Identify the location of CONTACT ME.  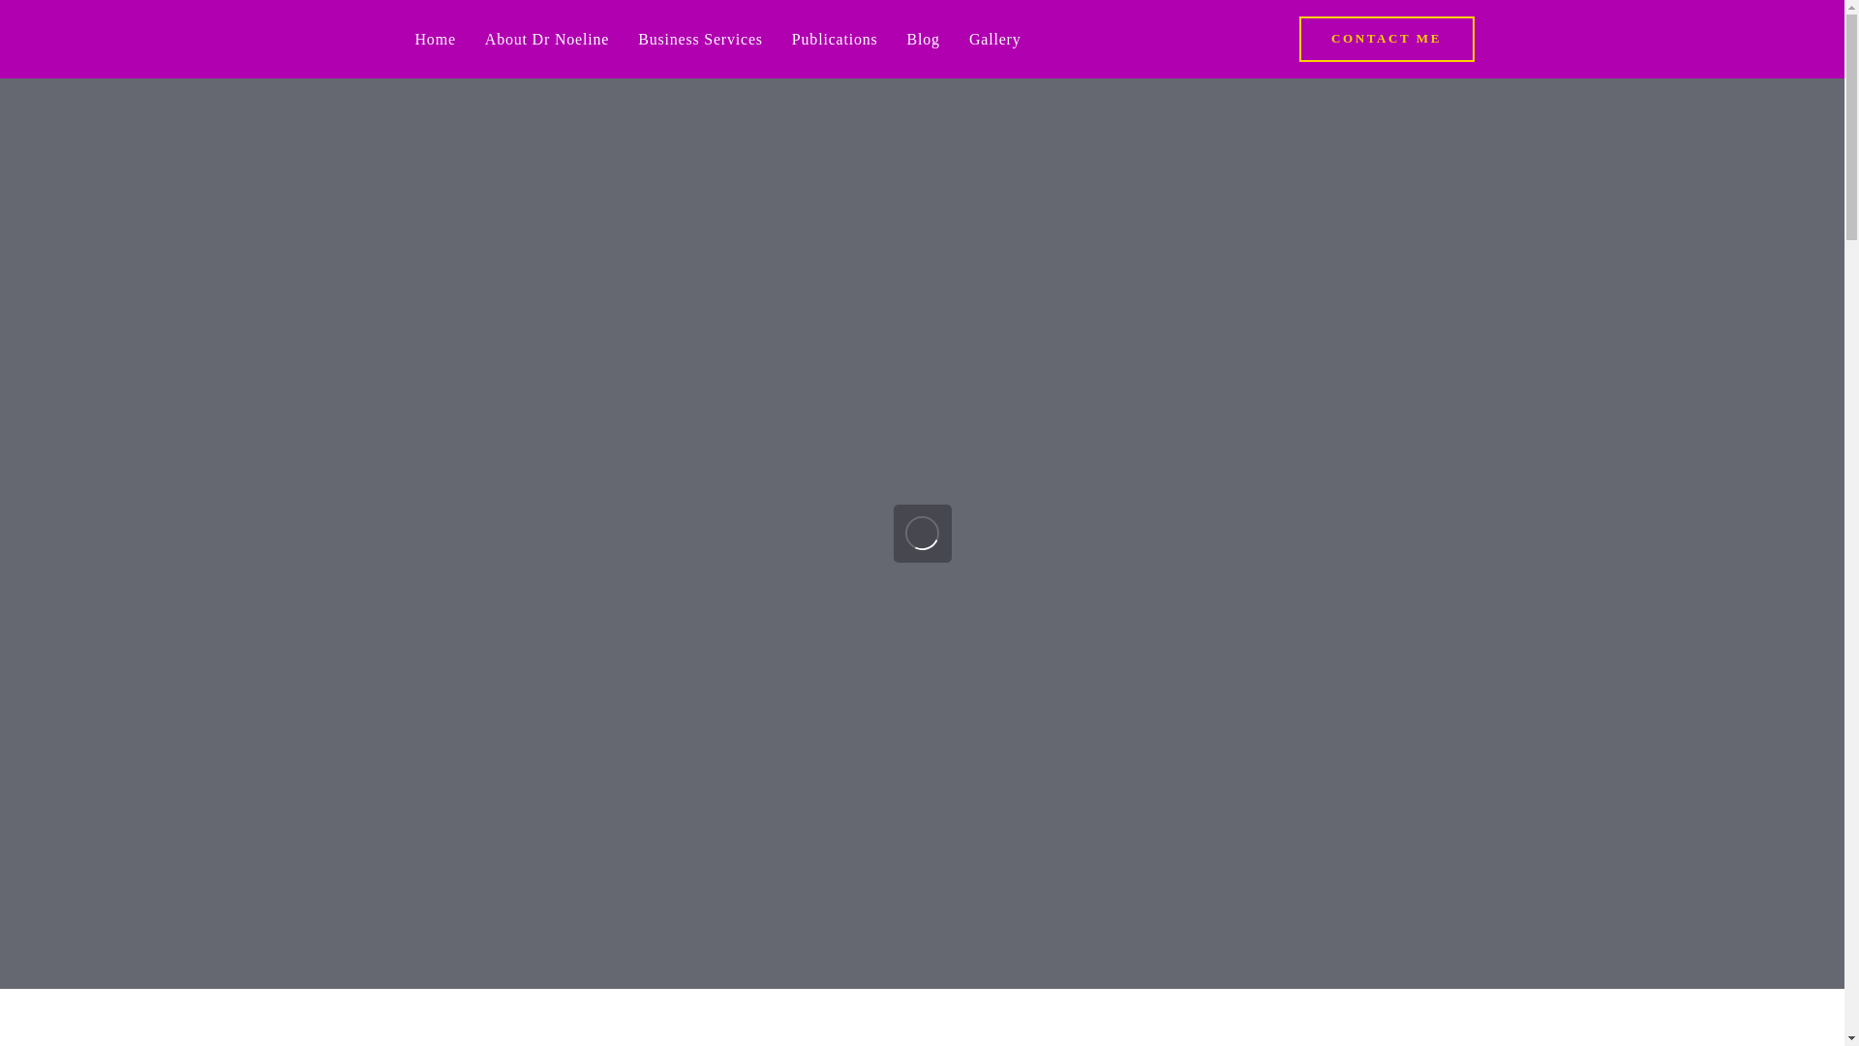
(1387, 39).